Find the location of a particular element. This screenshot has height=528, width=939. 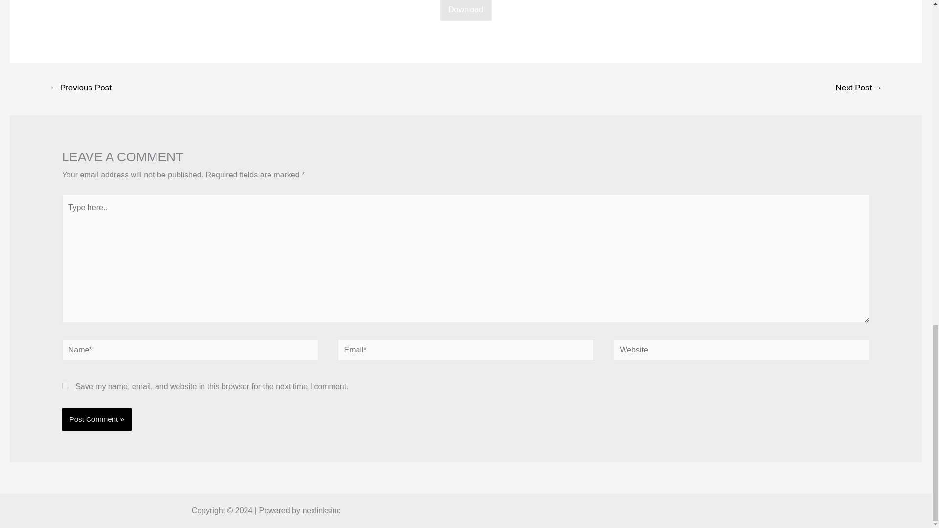

Download is located at coordinates (466, 9).